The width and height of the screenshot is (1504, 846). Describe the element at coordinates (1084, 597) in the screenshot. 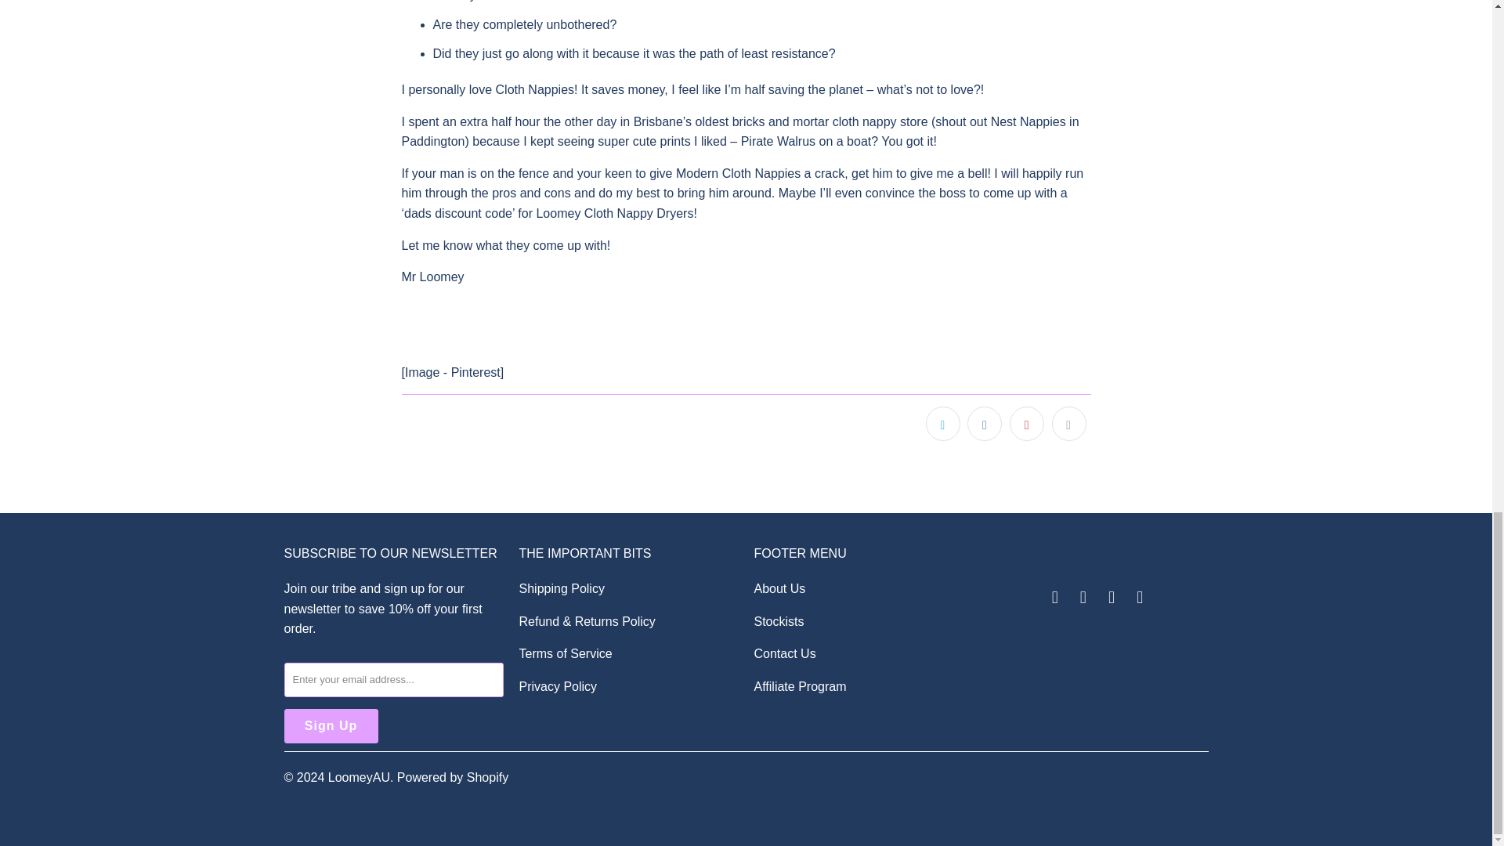

I see `LoomeyAU on Pinterest` at that location.